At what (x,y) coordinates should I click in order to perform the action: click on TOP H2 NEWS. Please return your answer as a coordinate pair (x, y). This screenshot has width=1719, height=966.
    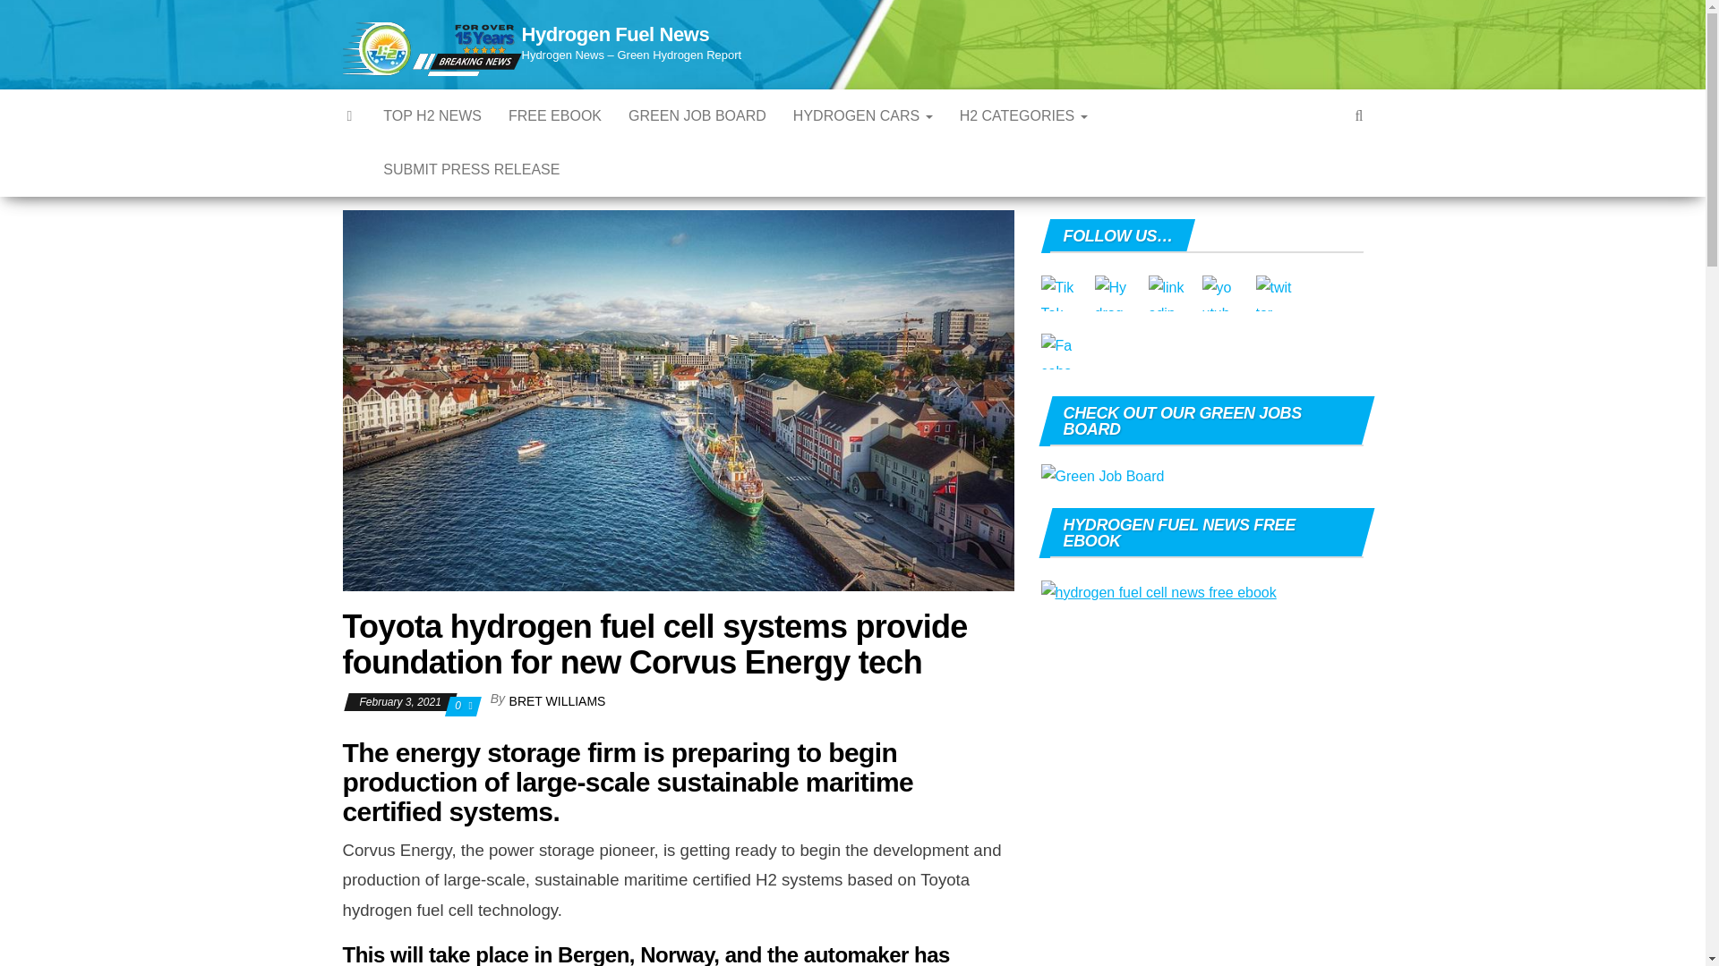
    Looking at the image, I should click on (432, 116).